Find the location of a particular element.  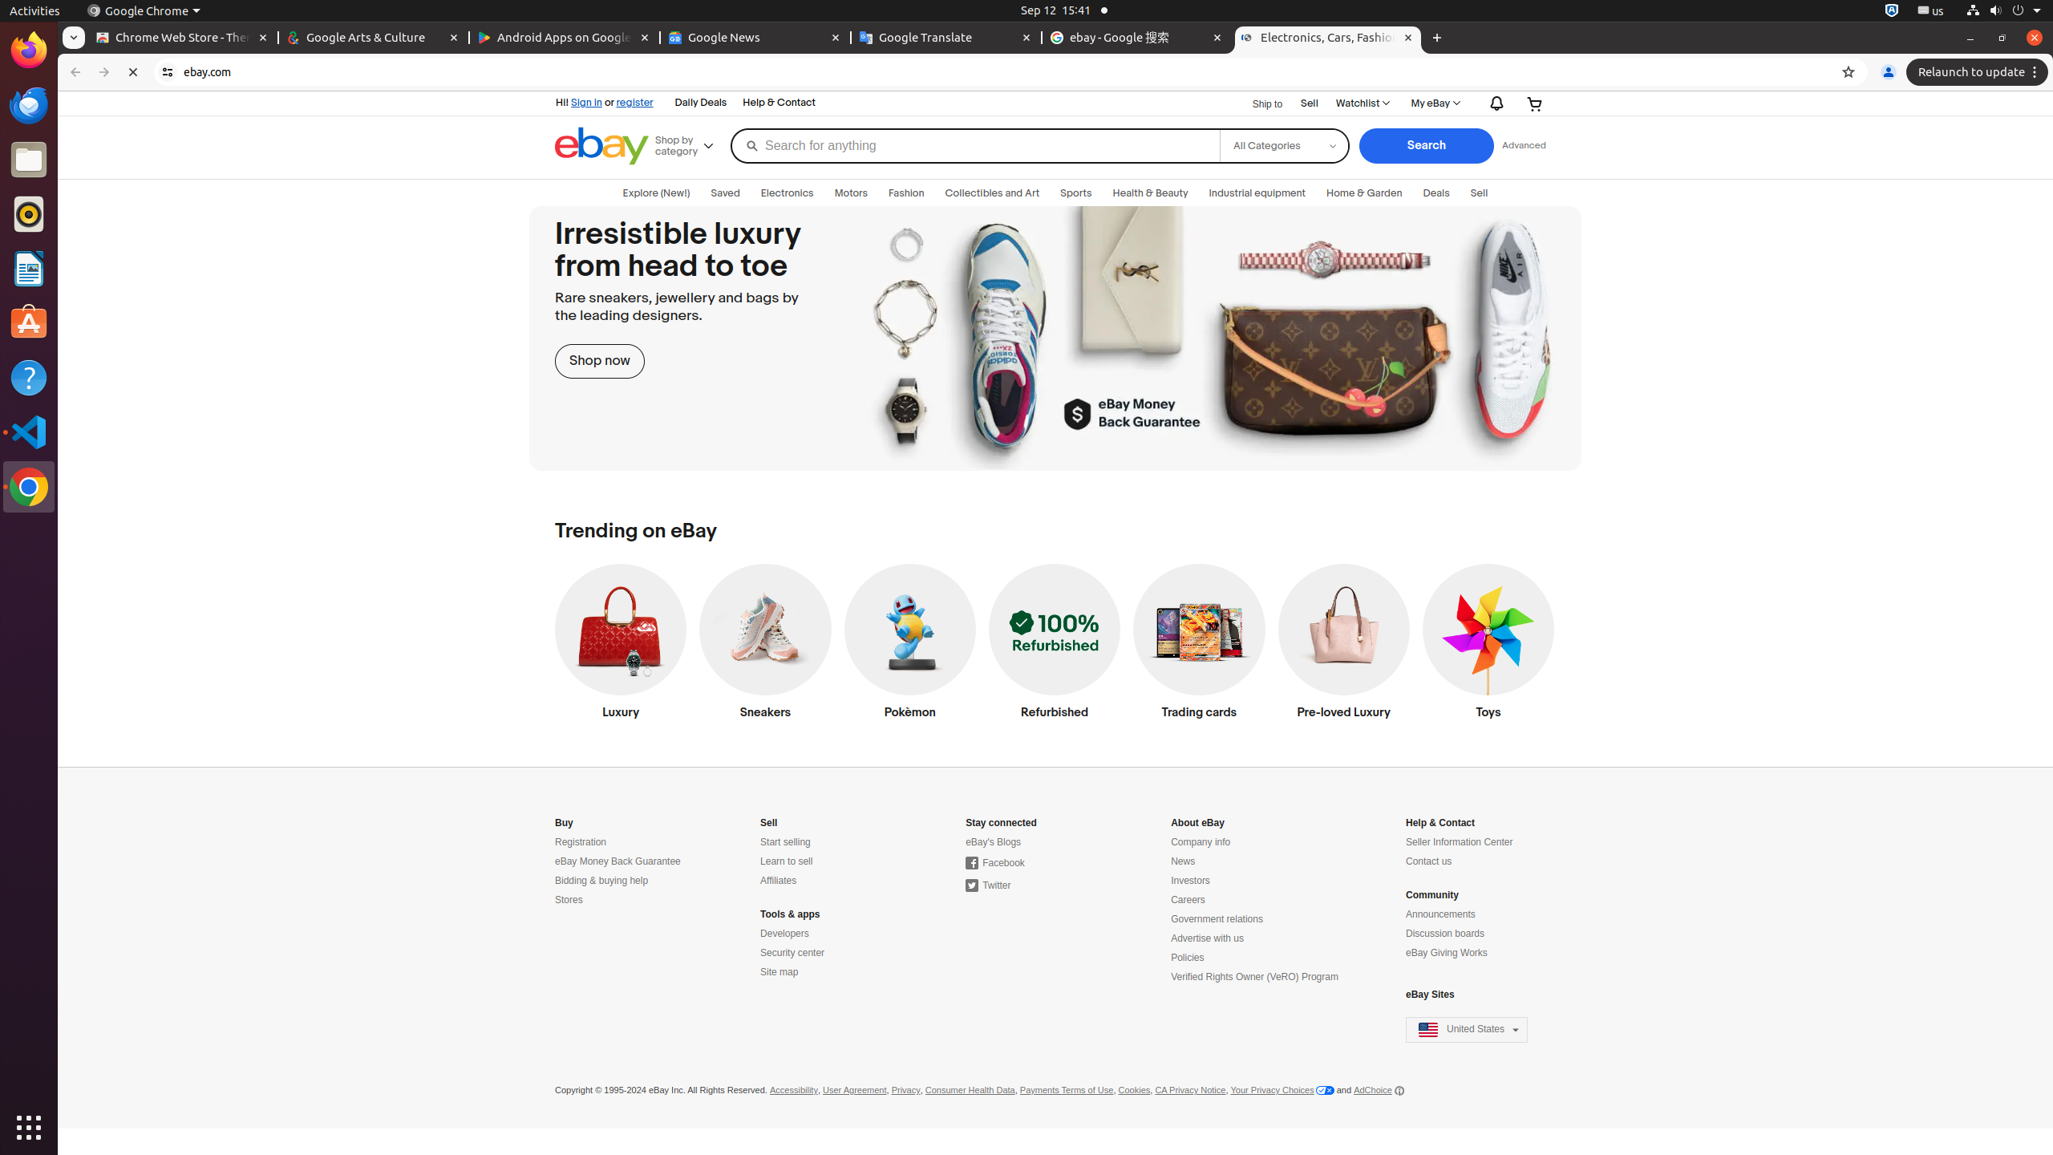

Twitter is located at coordinates (988, 885).